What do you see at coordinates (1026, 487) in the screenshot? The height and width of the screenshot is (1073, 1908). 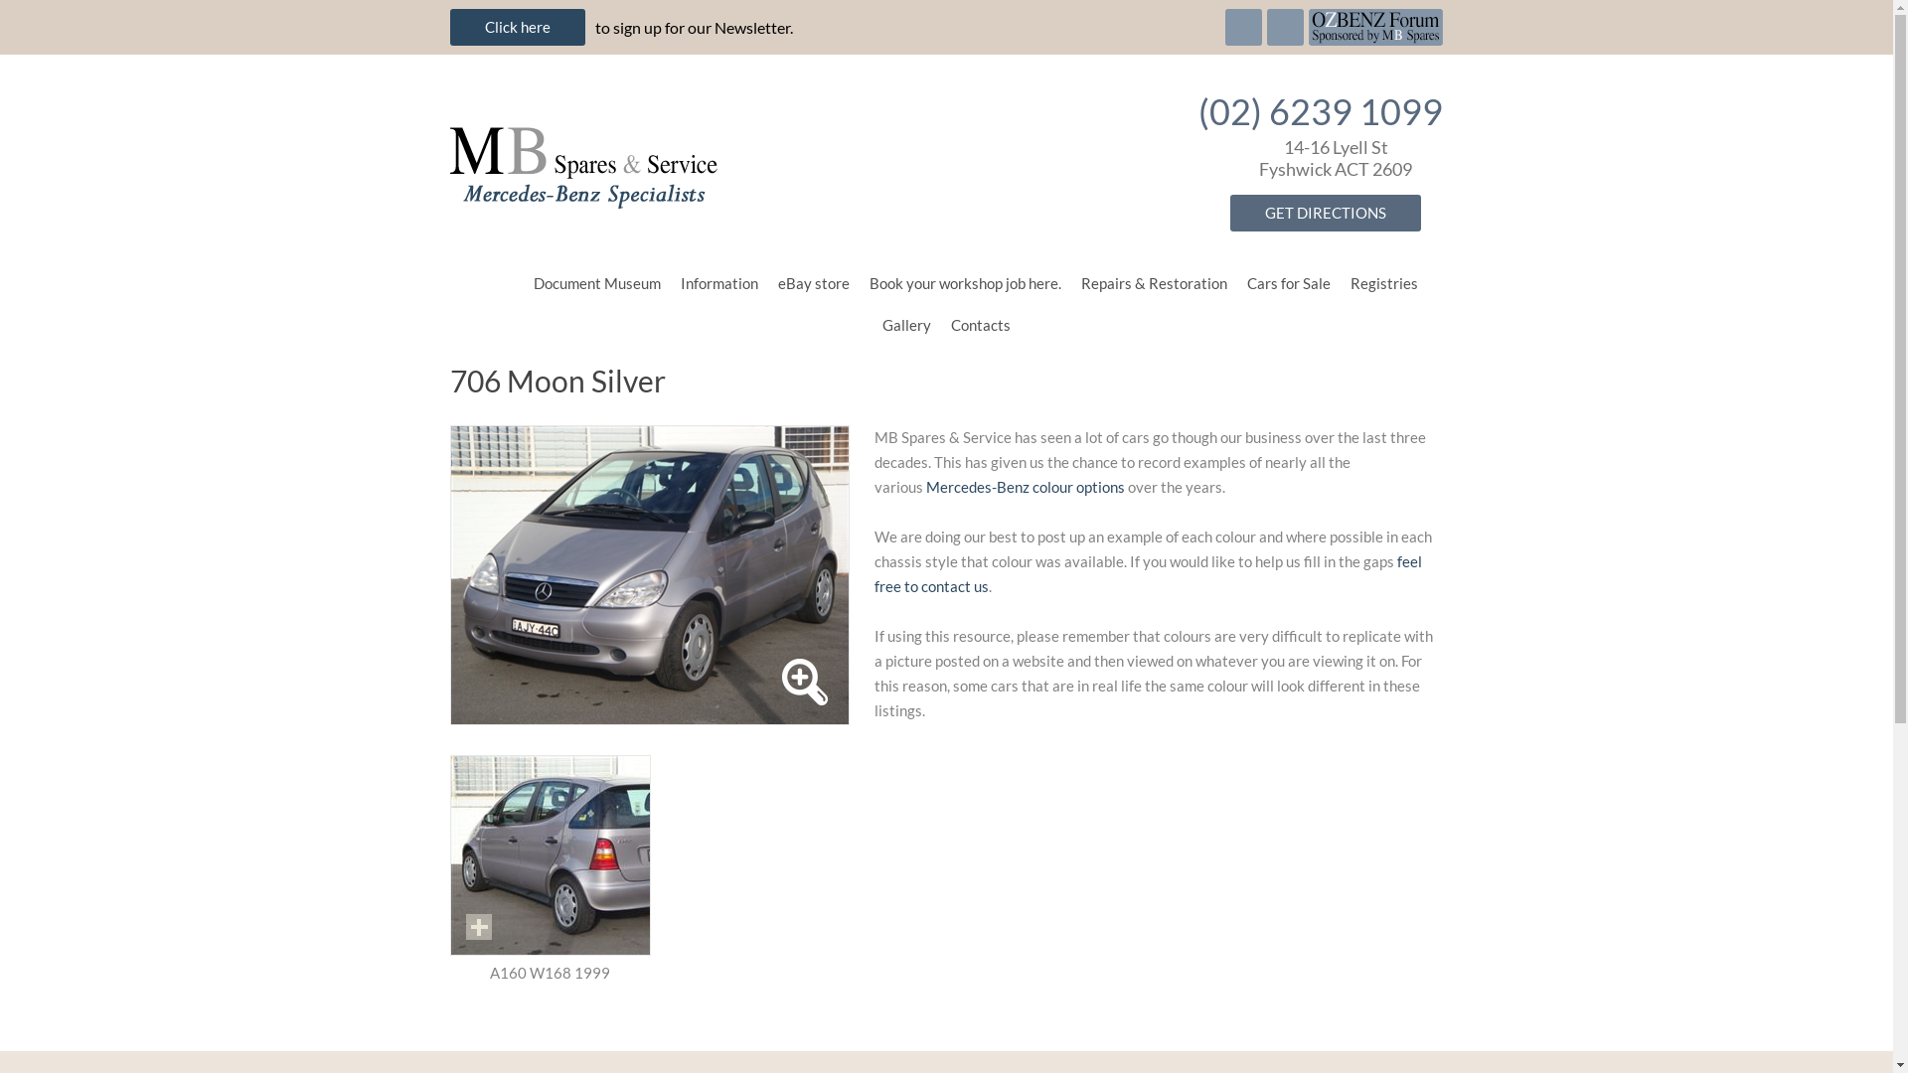 I see `Mercedes-Benz colour options` at bounding box center [1026, 487].